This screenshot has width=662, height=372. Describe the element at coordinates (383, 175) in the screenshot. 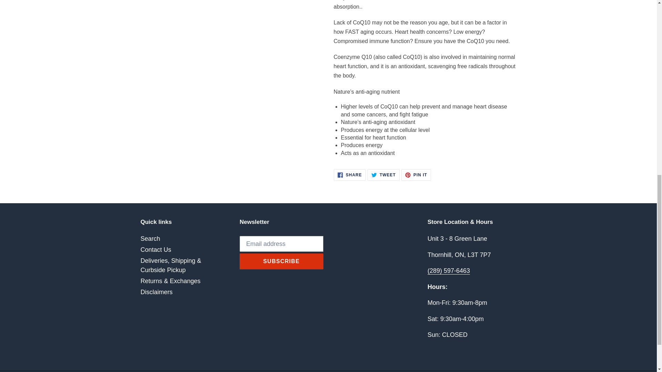

I see `Contact Us` at that location.